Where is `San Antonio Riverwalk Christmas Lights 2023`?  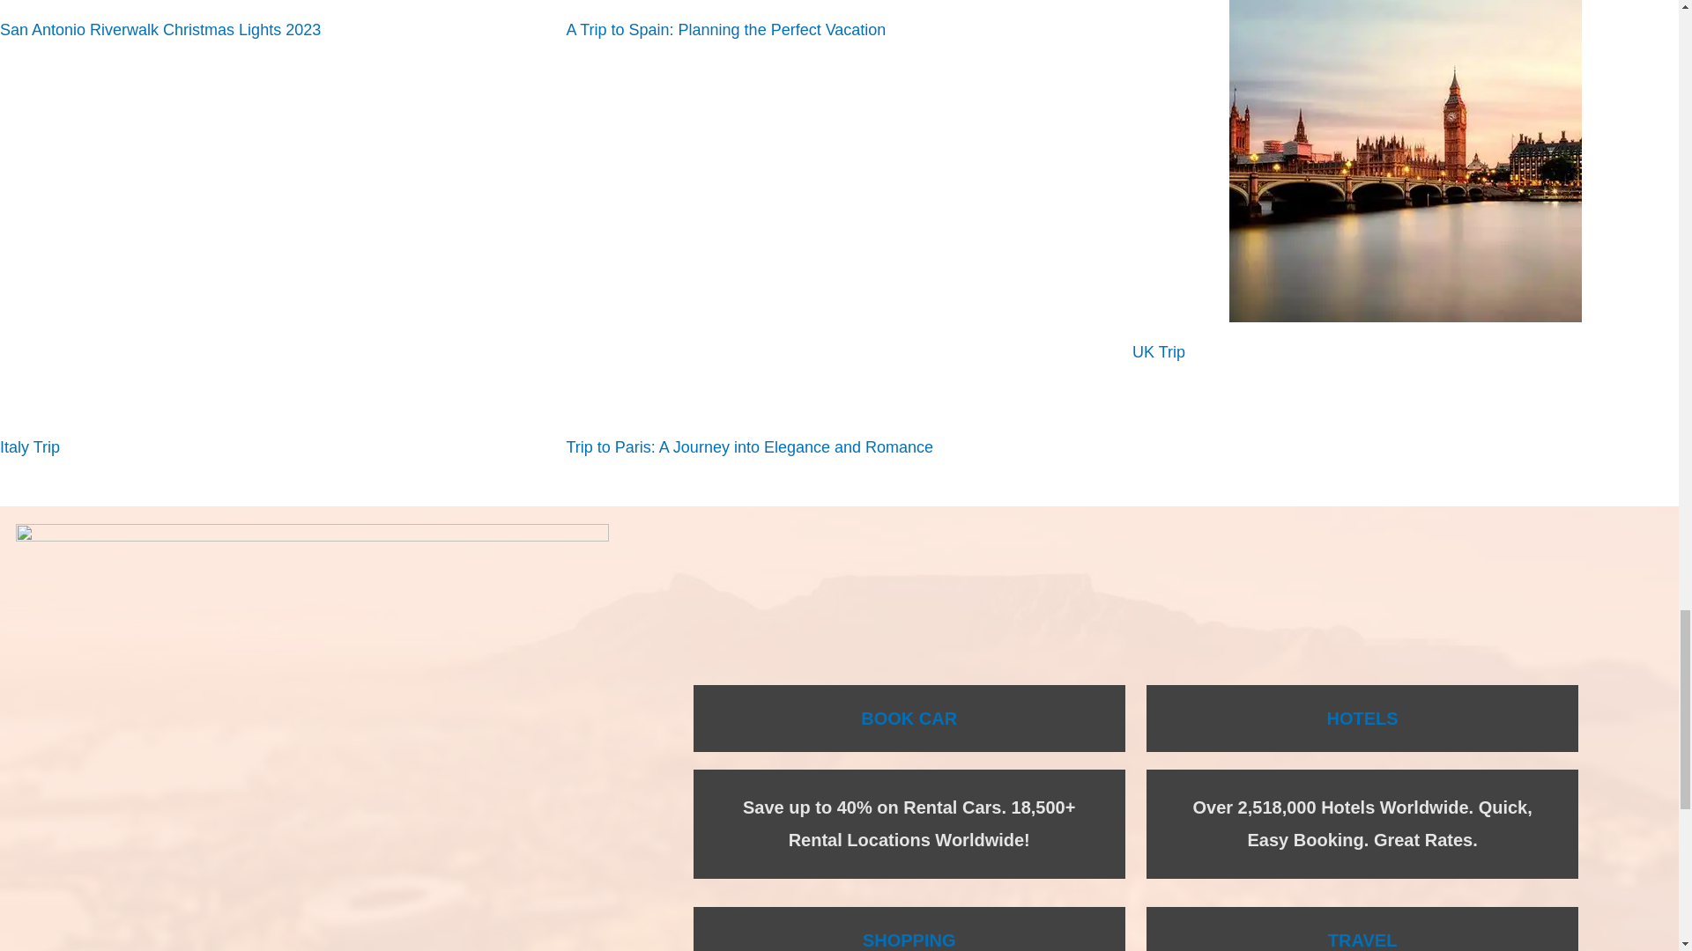 San Antonio Riverwalk Christmas Lights 2023 is located at coordinates (160, 30).